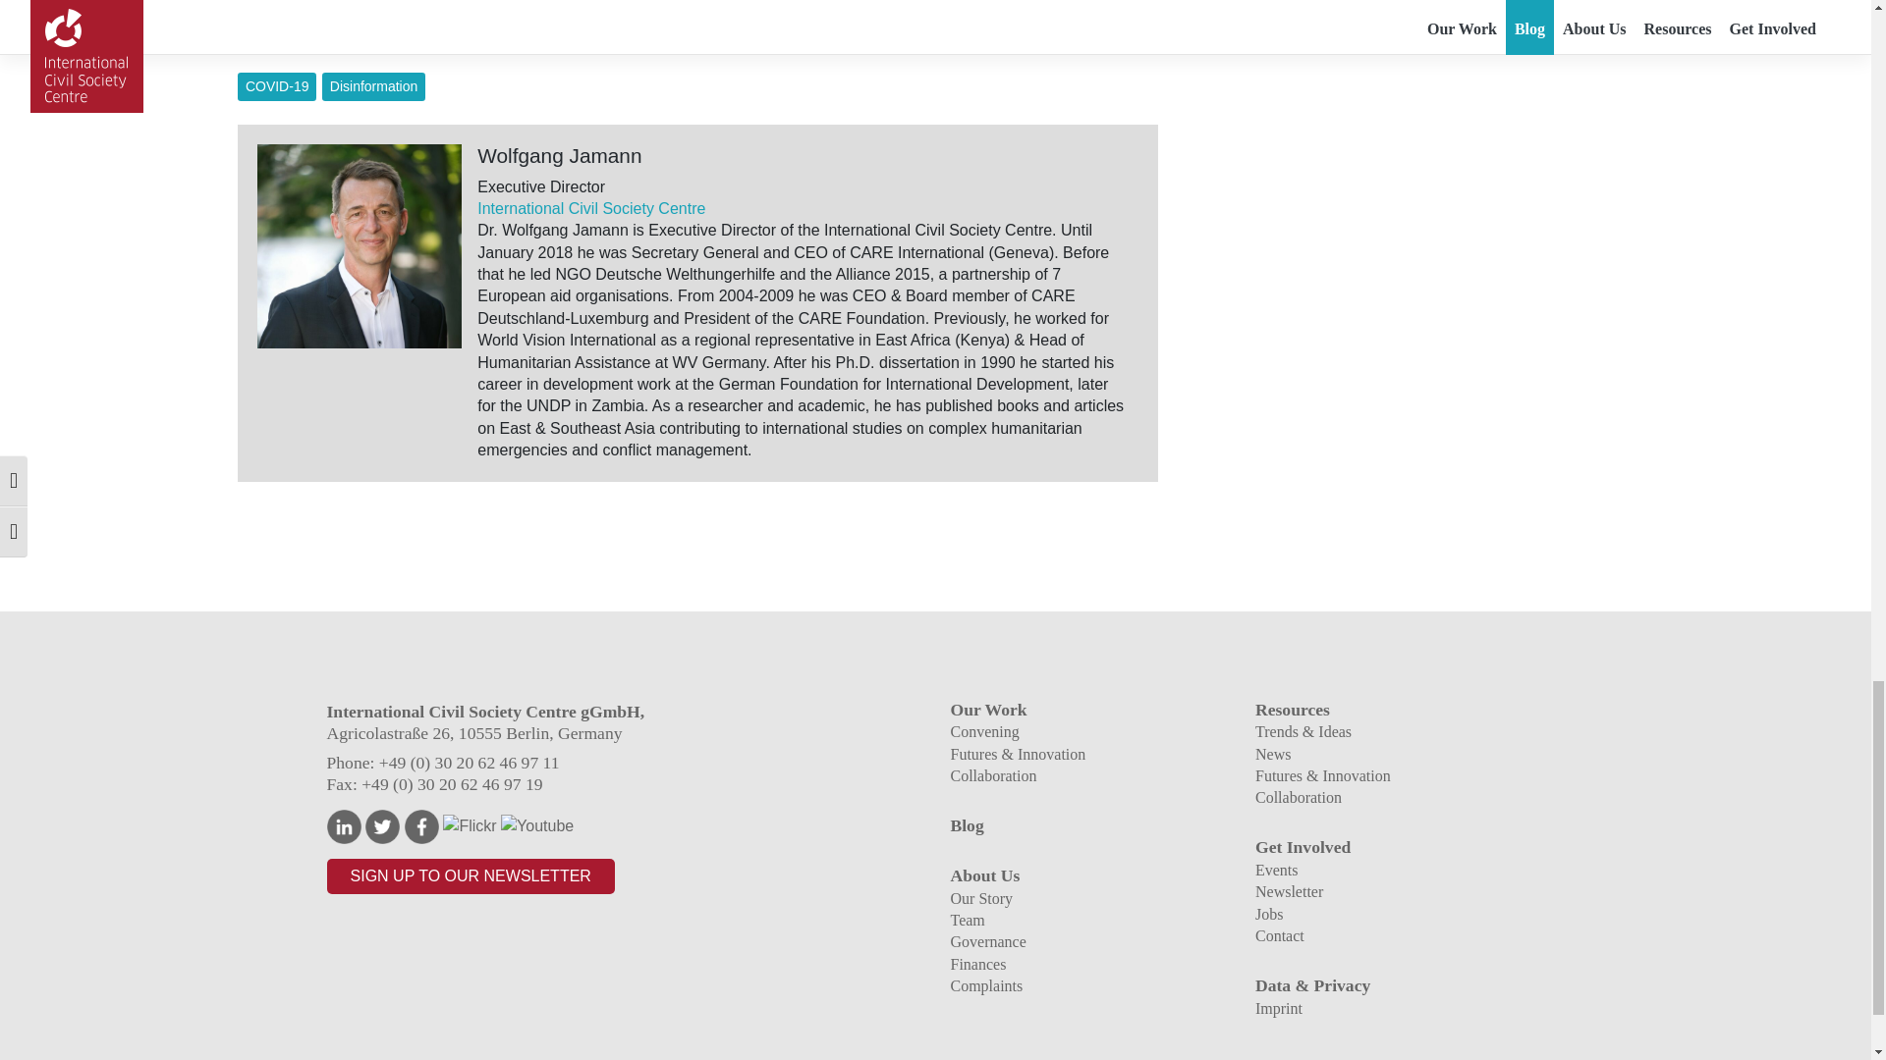 The width and height of the screenshot is (1886, 1060). What do you see at coordinates (923, 13) in the screenshot?
I see `smart and scalable answers` at bounding box center [923, 13].